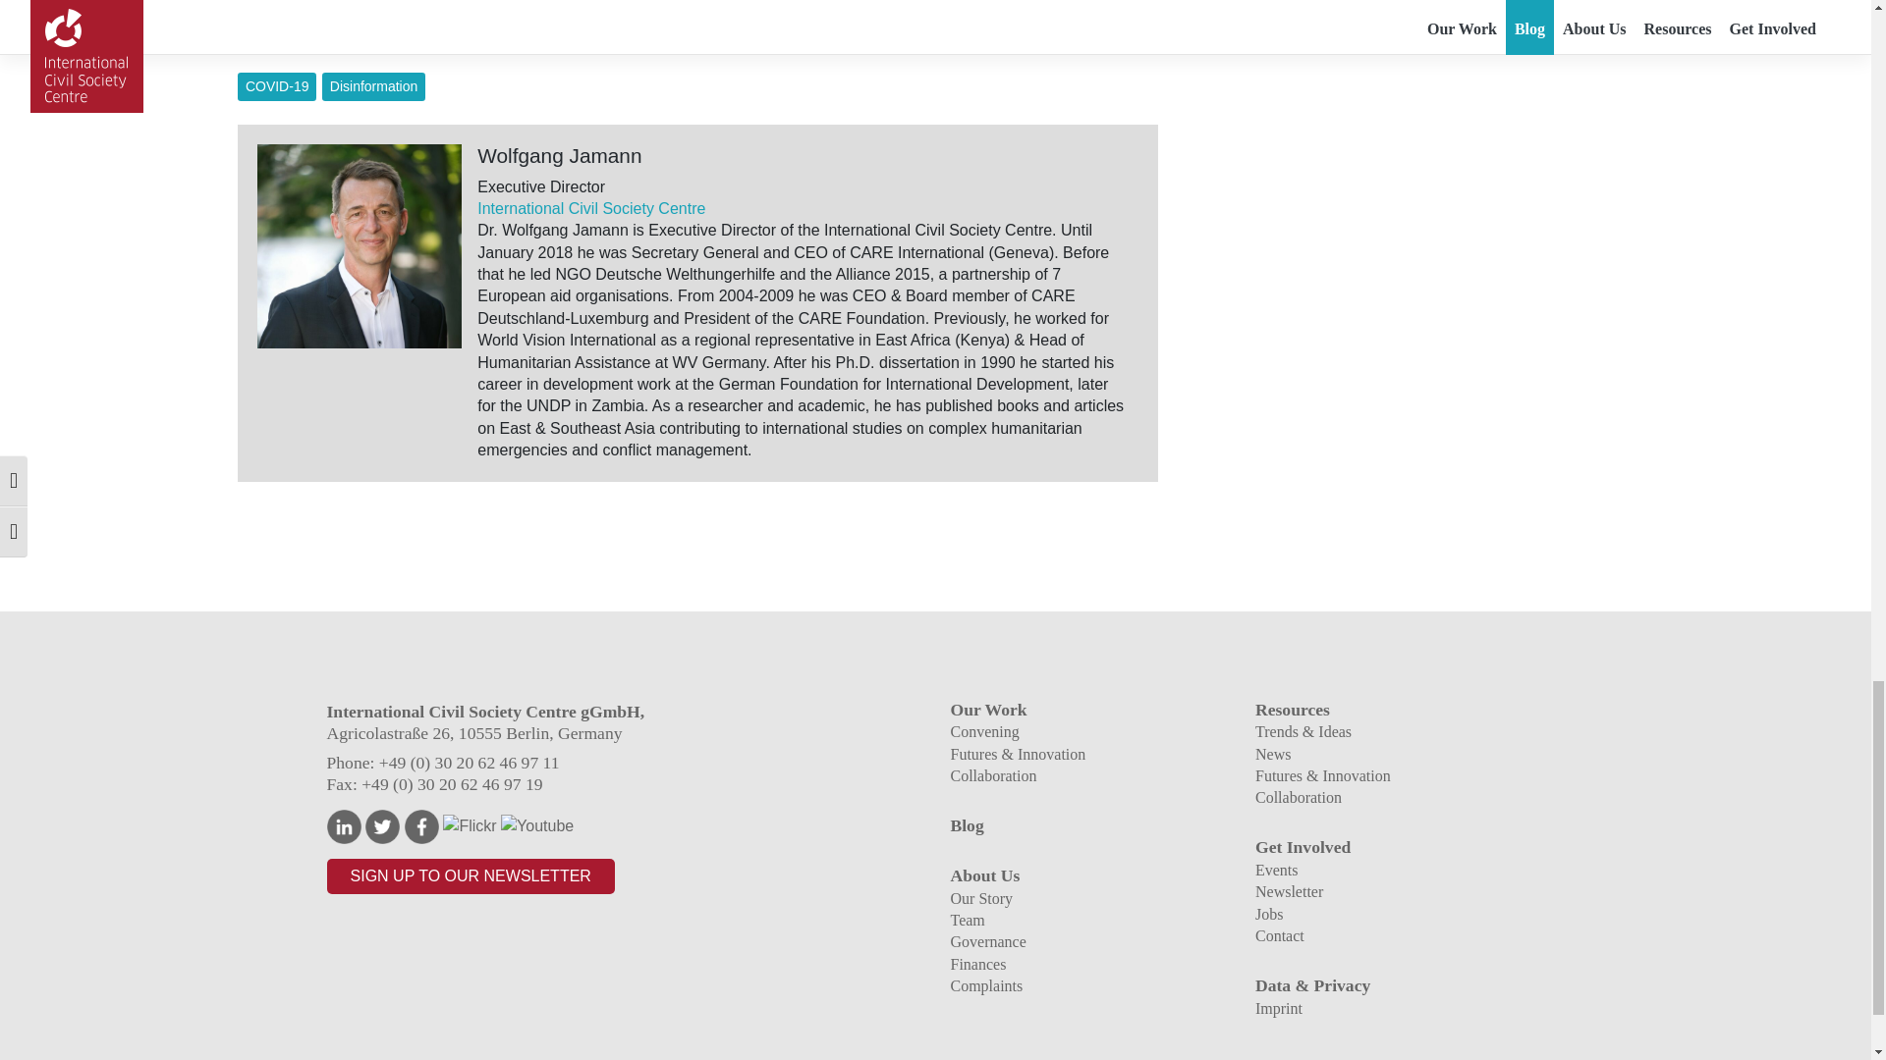 The width and height of the screenshot is (1886, 1060). What do you see at coordinates (923, 13) in the screenshot?
I see `smart and scalable answers` at bounding box center [923, 13].